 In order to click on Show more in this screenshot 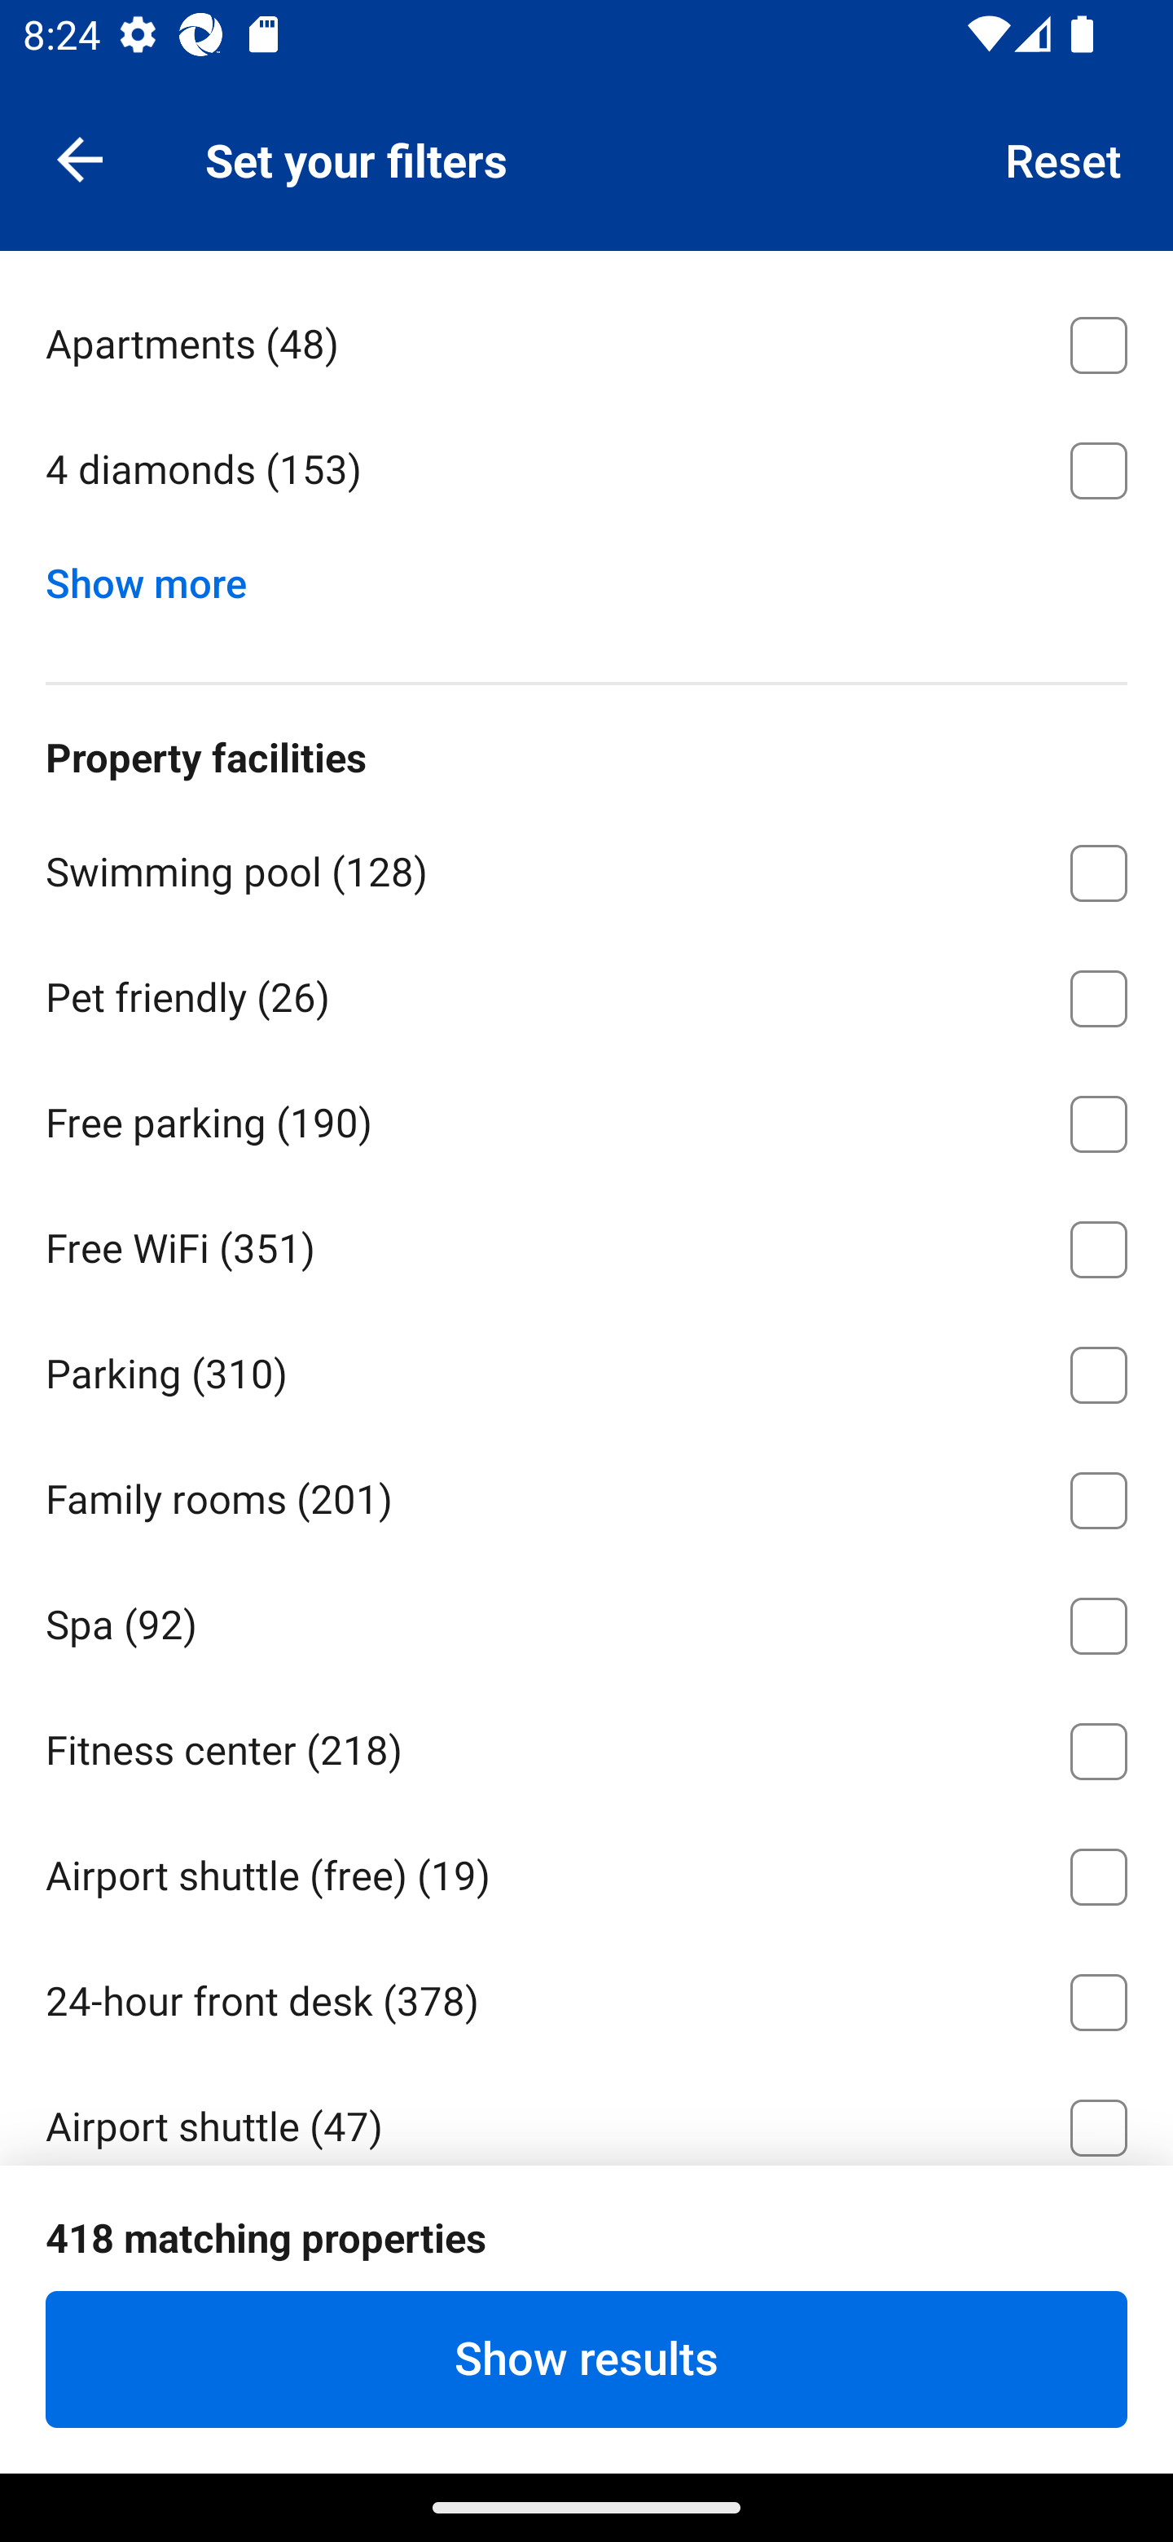, I will do `click(158, 575)`.